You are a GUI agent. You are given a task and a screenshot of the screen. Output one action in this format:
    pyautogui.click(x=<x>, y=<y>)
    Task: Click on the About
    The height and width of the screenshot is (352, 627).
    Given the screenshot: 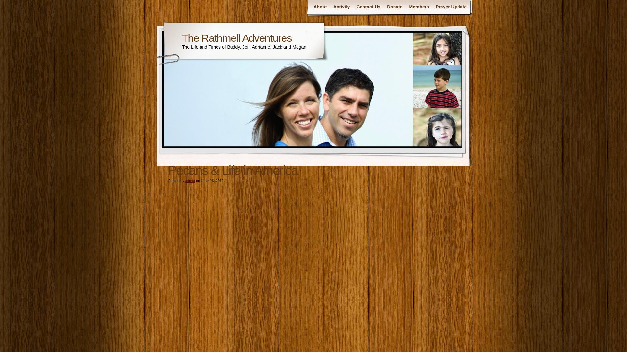 What is the action you would take?
    pyautogui.click(x=320, y=7)
    